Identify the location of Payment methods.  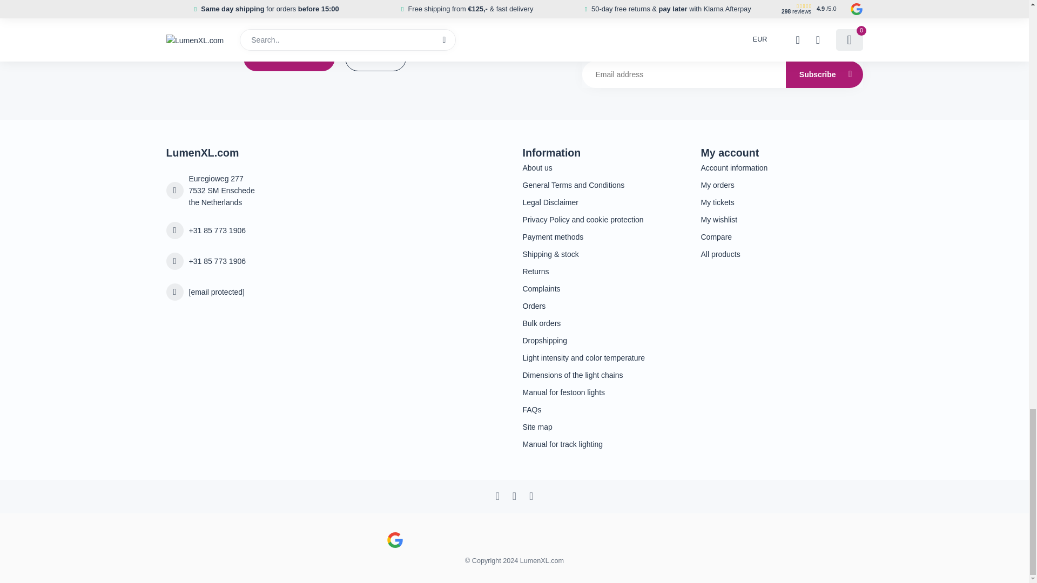
(603, 236).